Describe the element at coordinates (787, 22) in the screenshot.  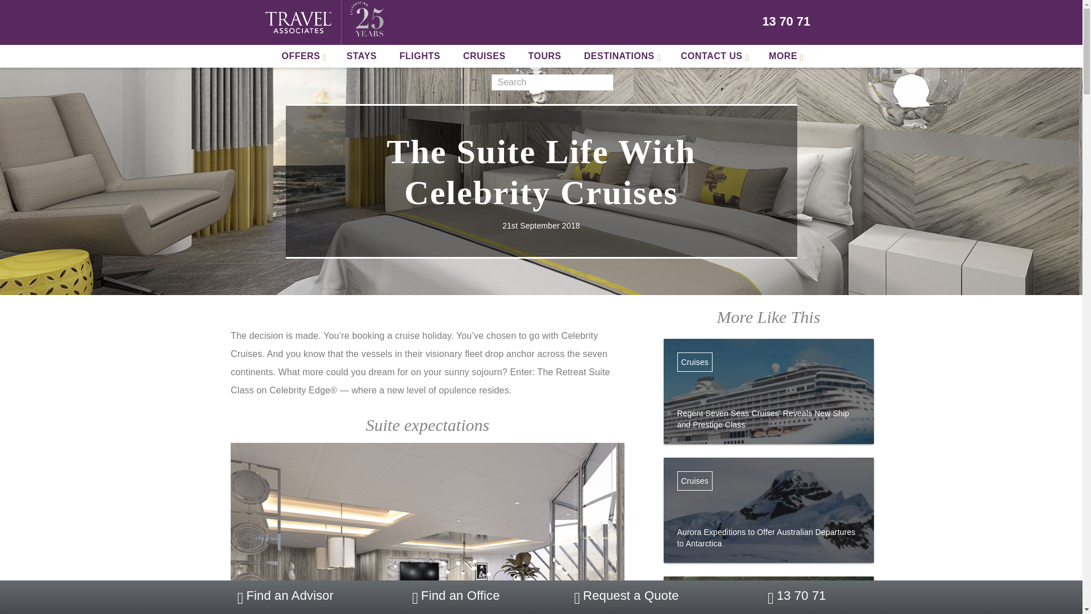
I see `13 70 71` at that location.